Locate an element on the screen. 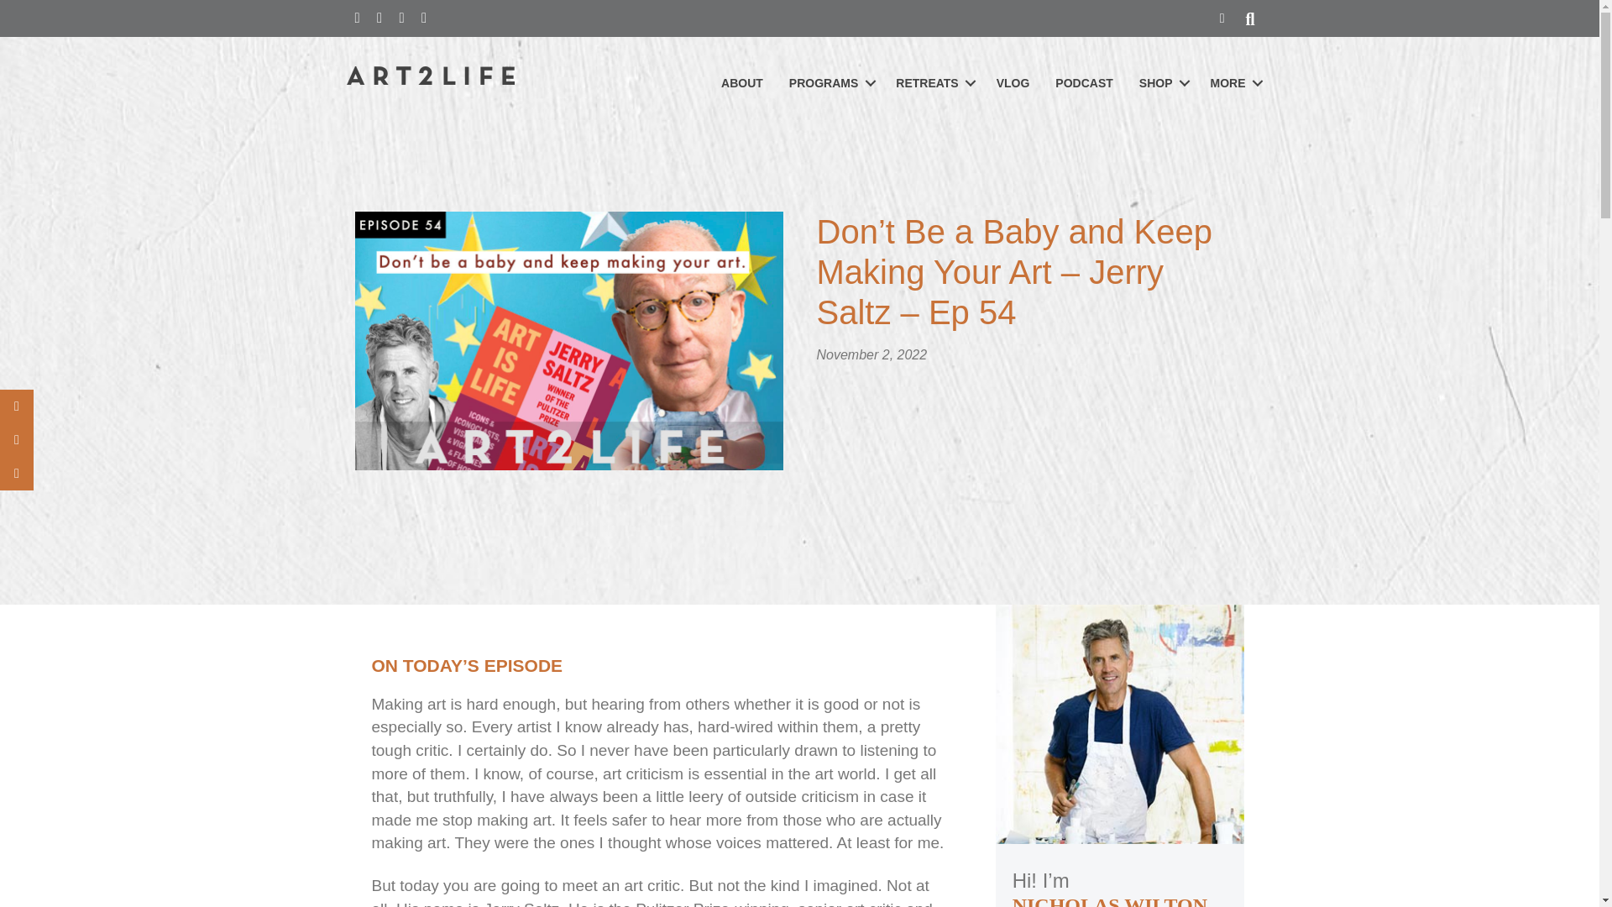  SHOP is located at coordinates (1162, 83).